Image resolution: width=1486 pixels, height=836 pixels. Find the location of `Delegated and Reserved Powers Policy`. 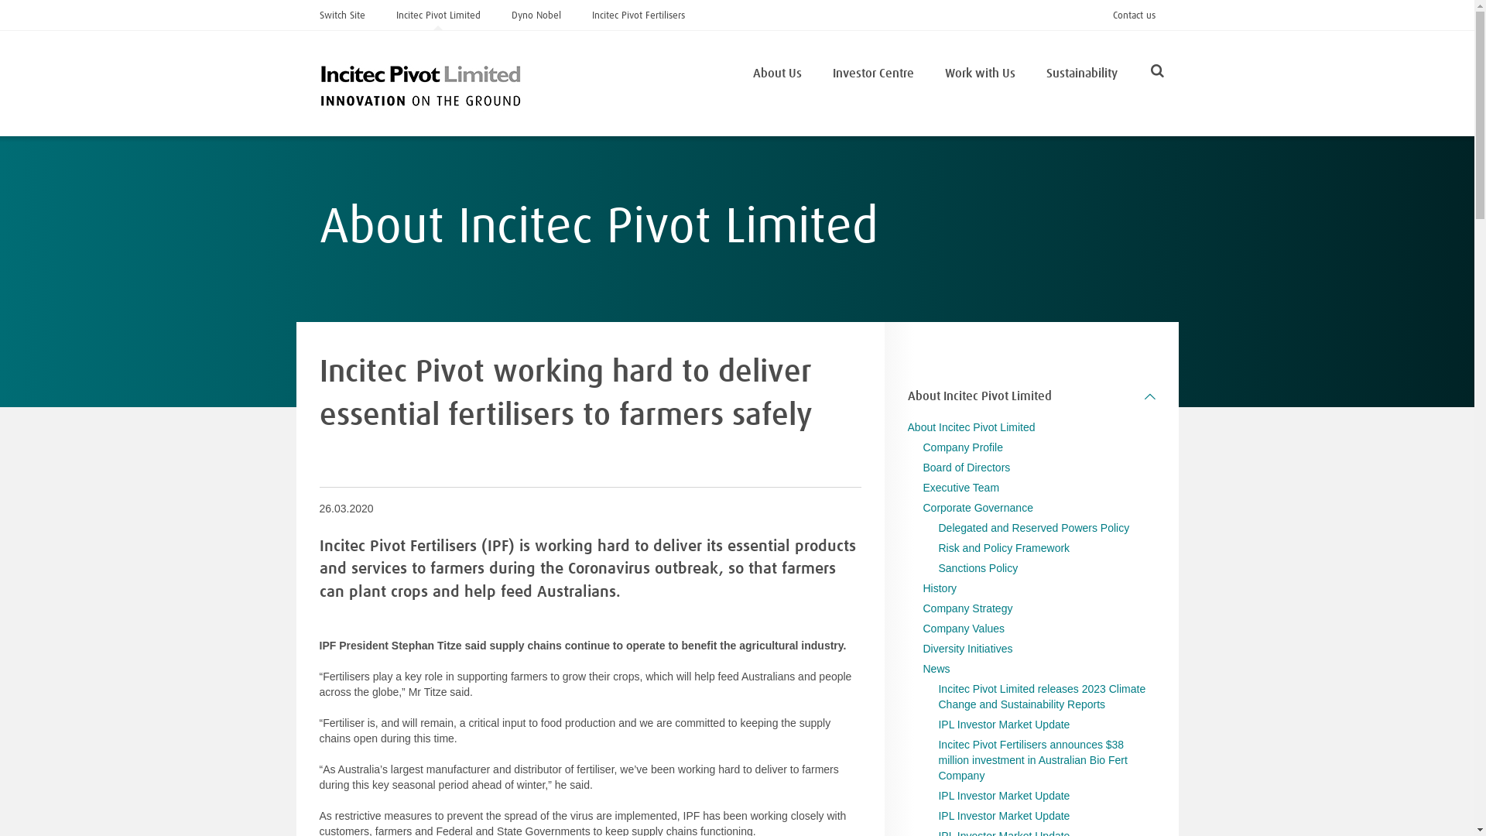

Delegated and Reserved Powers Policy is located at coordinates (1034, 528).